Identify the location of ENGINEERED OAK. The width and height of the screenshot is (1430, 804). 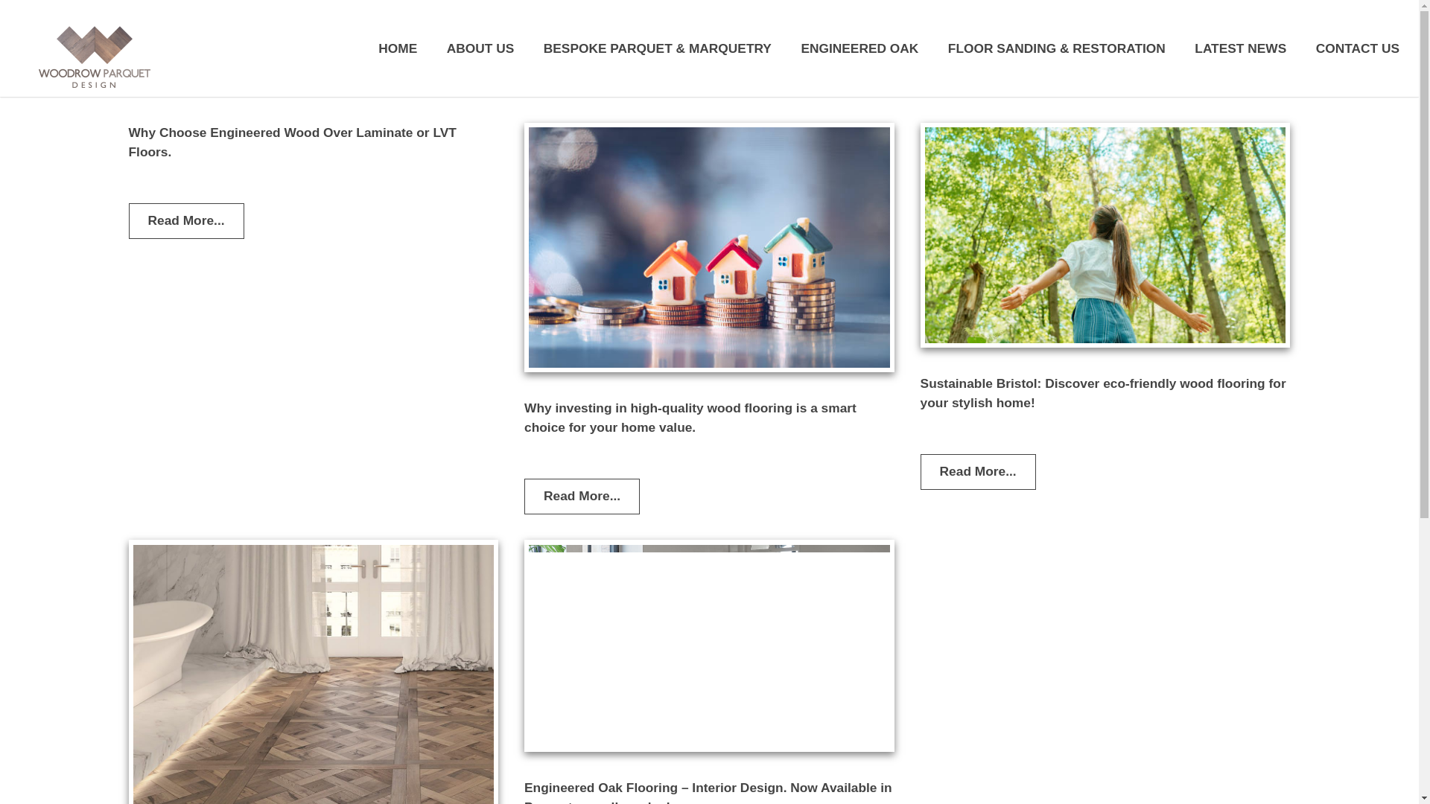
(859, 48).